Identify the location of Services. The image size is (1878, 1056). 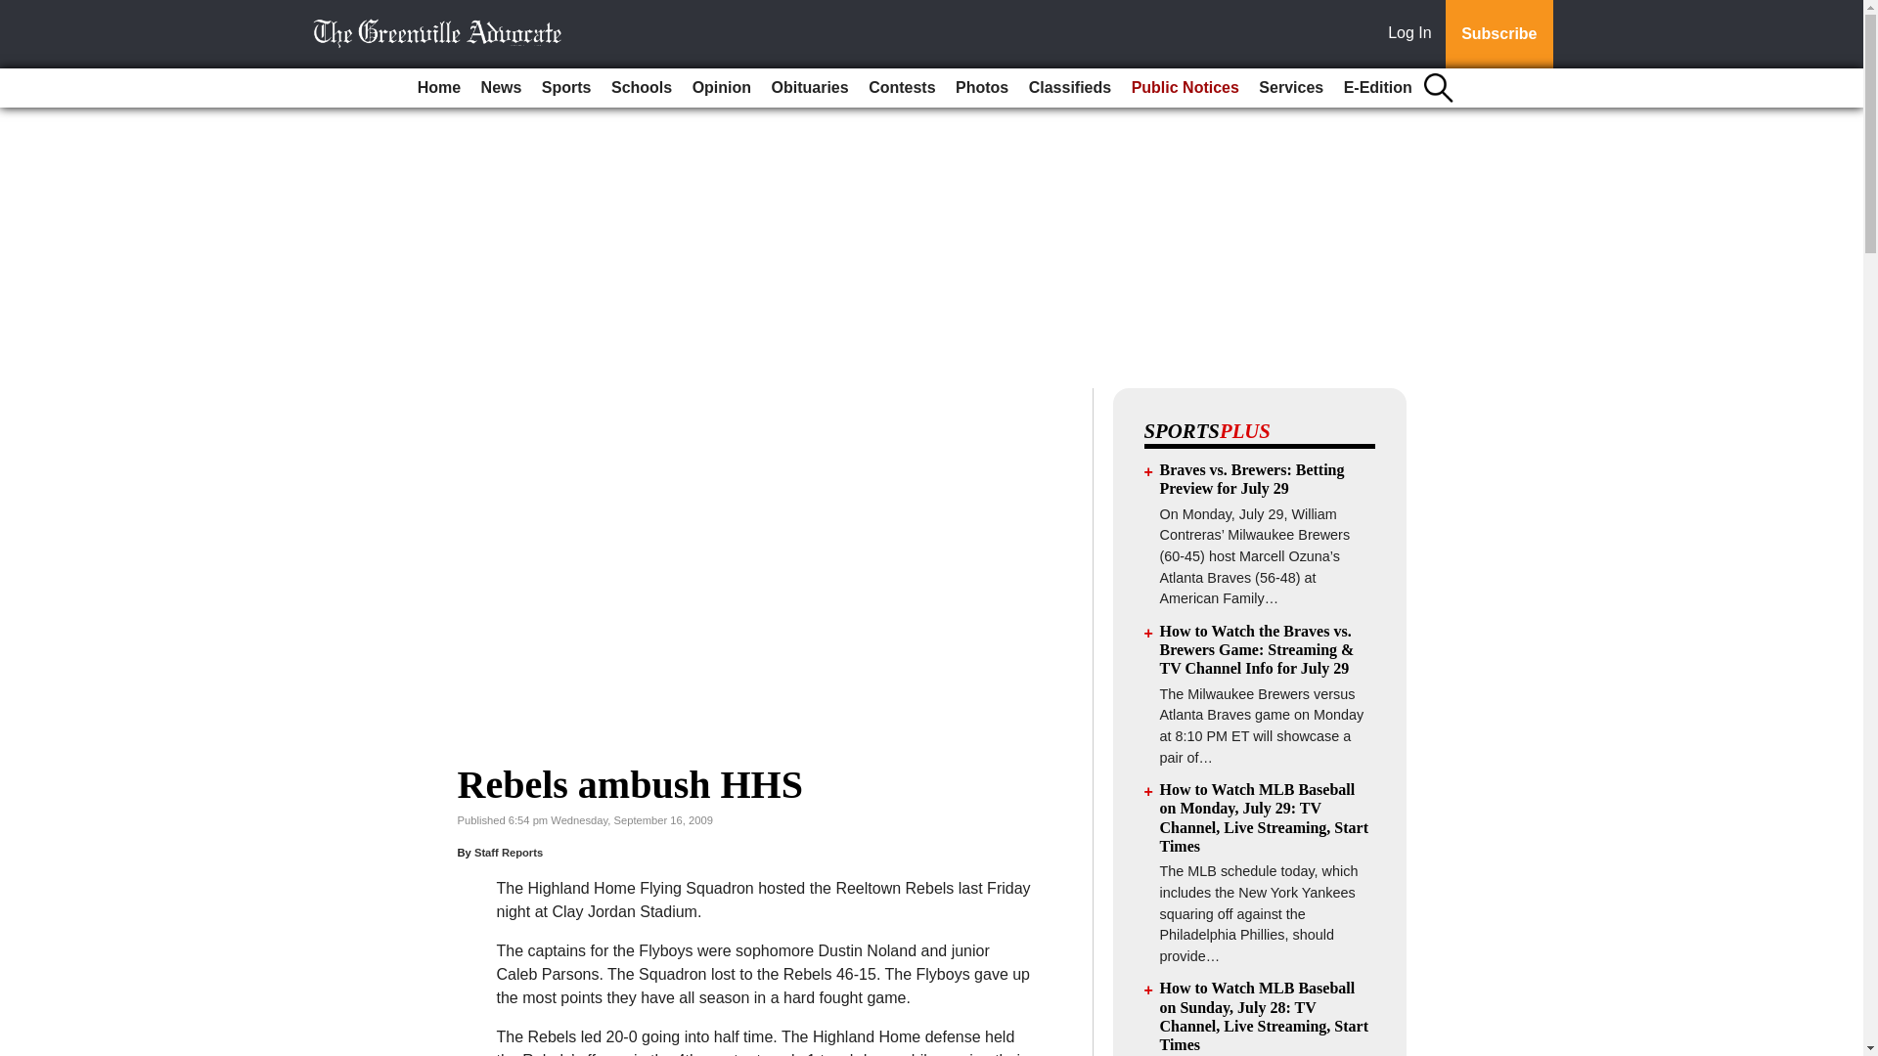
(1291, 88).